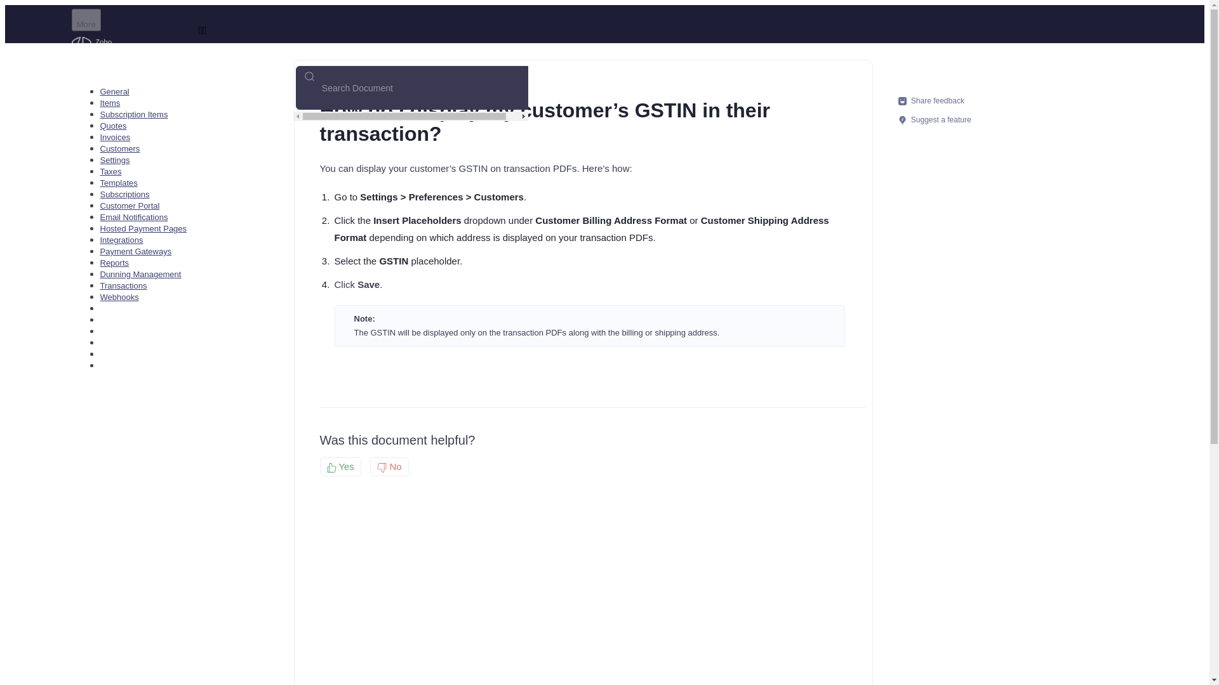 The image size is (1219, 685). What do you see at coordinates (113, 126) in the screenshot?
I see `Quotes` at bounding box center [113, 126].